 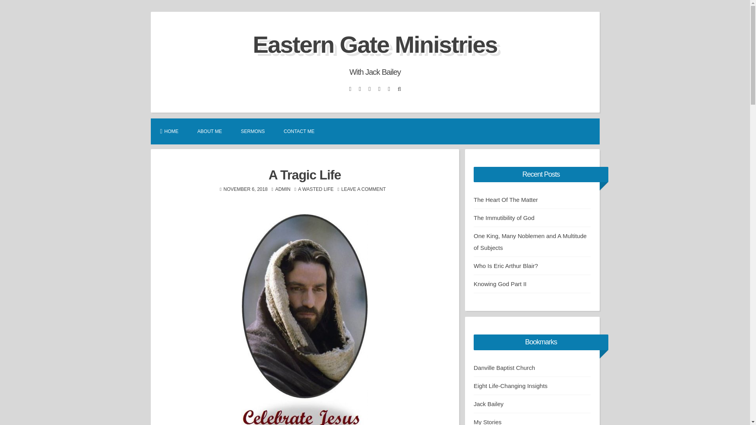 I want to click on ABOUT ME, so click(x=209, y=131).